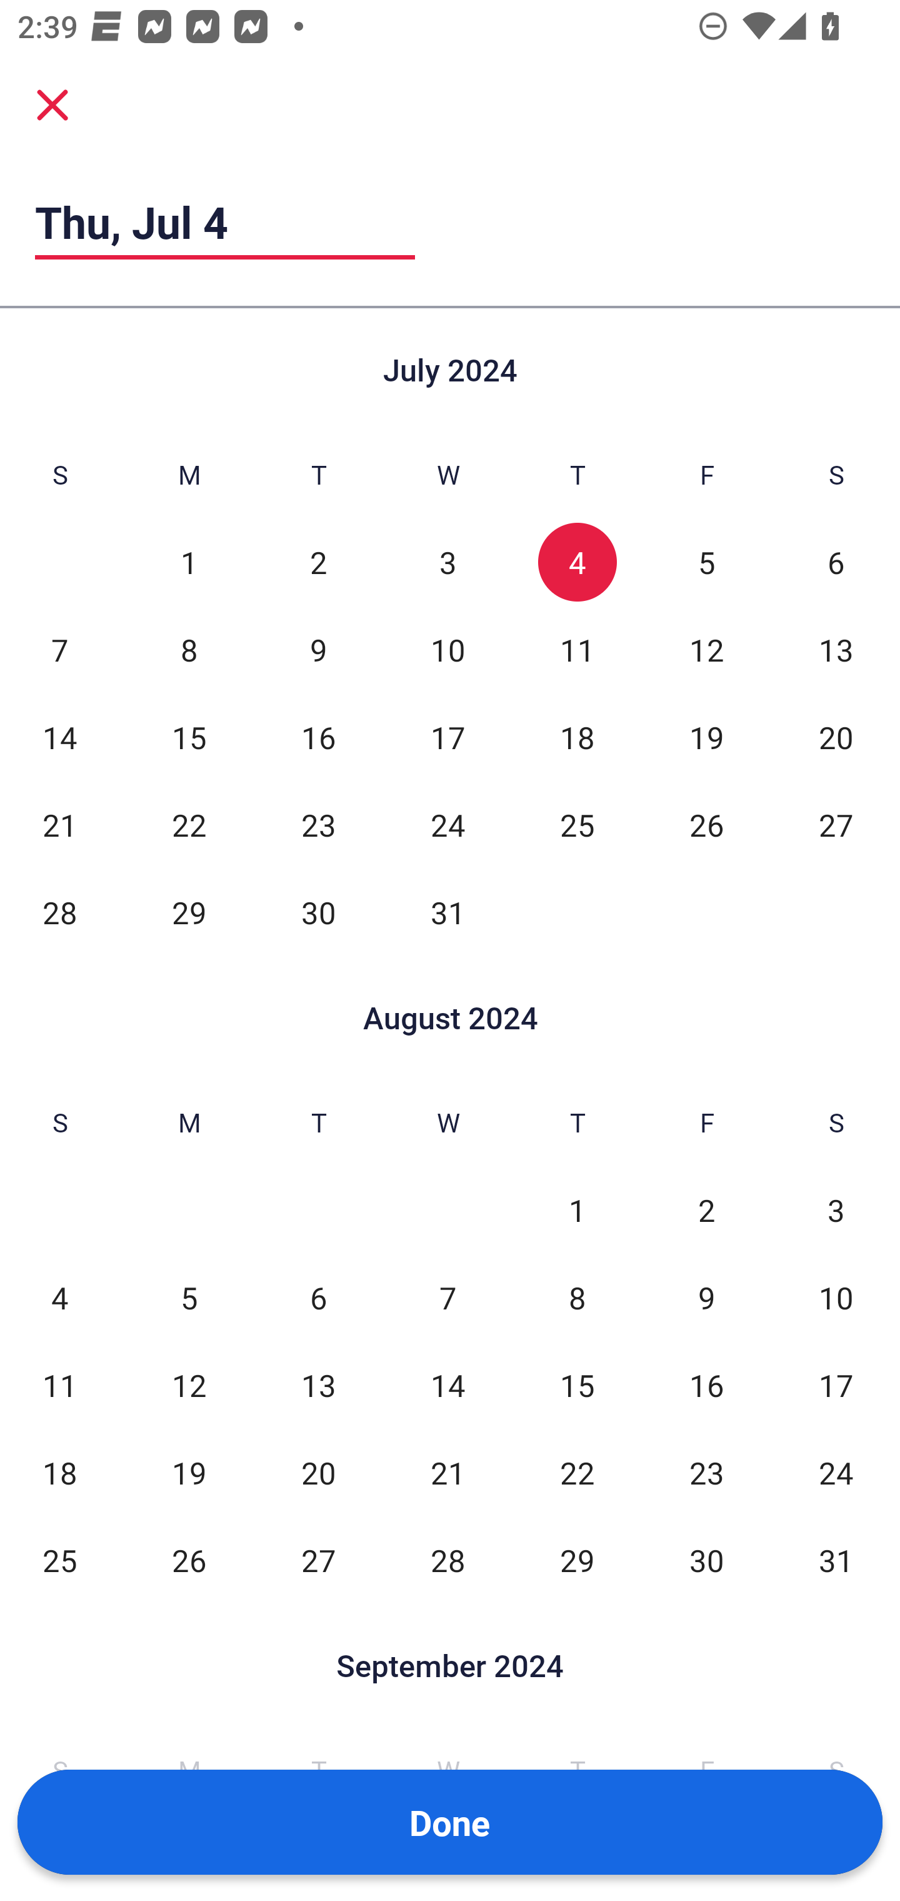  What do you see at coordinates (189, 912) in the screenshot?
I see `29 Mon, Jul 29, Not Selected` at bounding box center [189, 912].